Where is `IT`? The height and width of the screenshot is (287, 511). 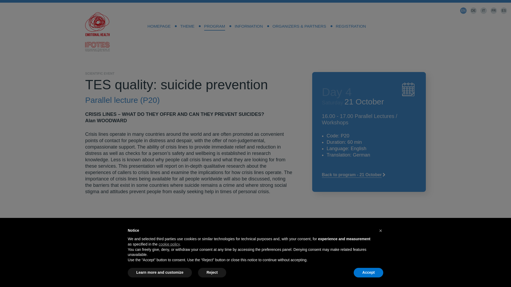
IT is located at coordinates (483, 11).